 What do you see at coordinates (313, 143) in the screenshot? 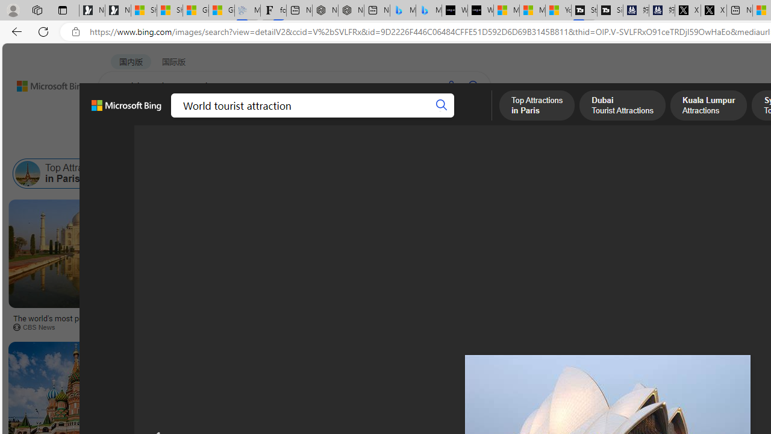
I see `People` at bounding box center [313, 143].